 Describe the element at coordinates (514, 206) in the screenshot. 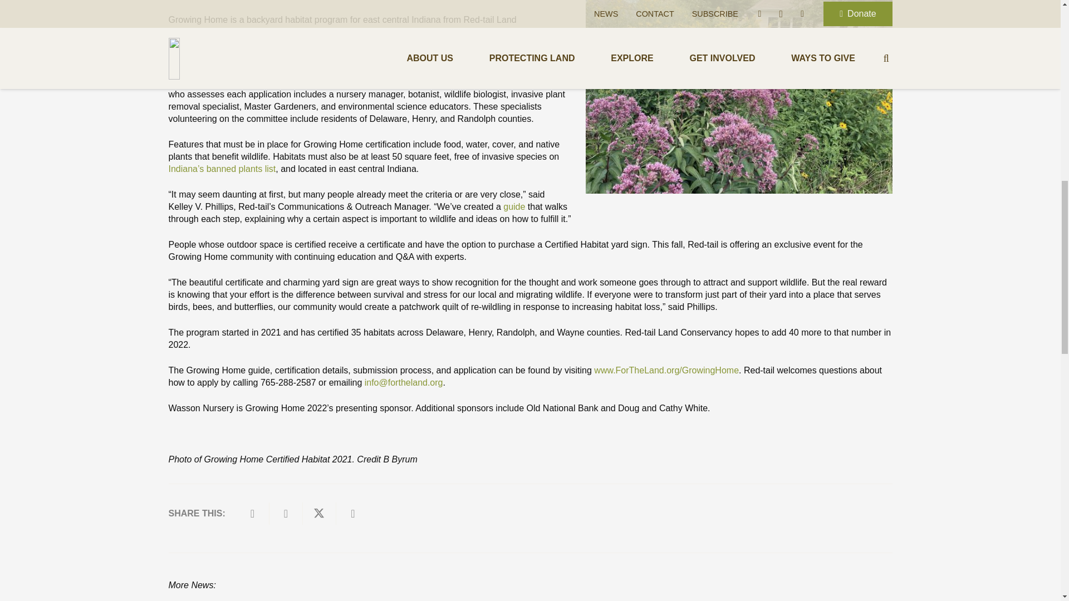

I see `guide` at that location.